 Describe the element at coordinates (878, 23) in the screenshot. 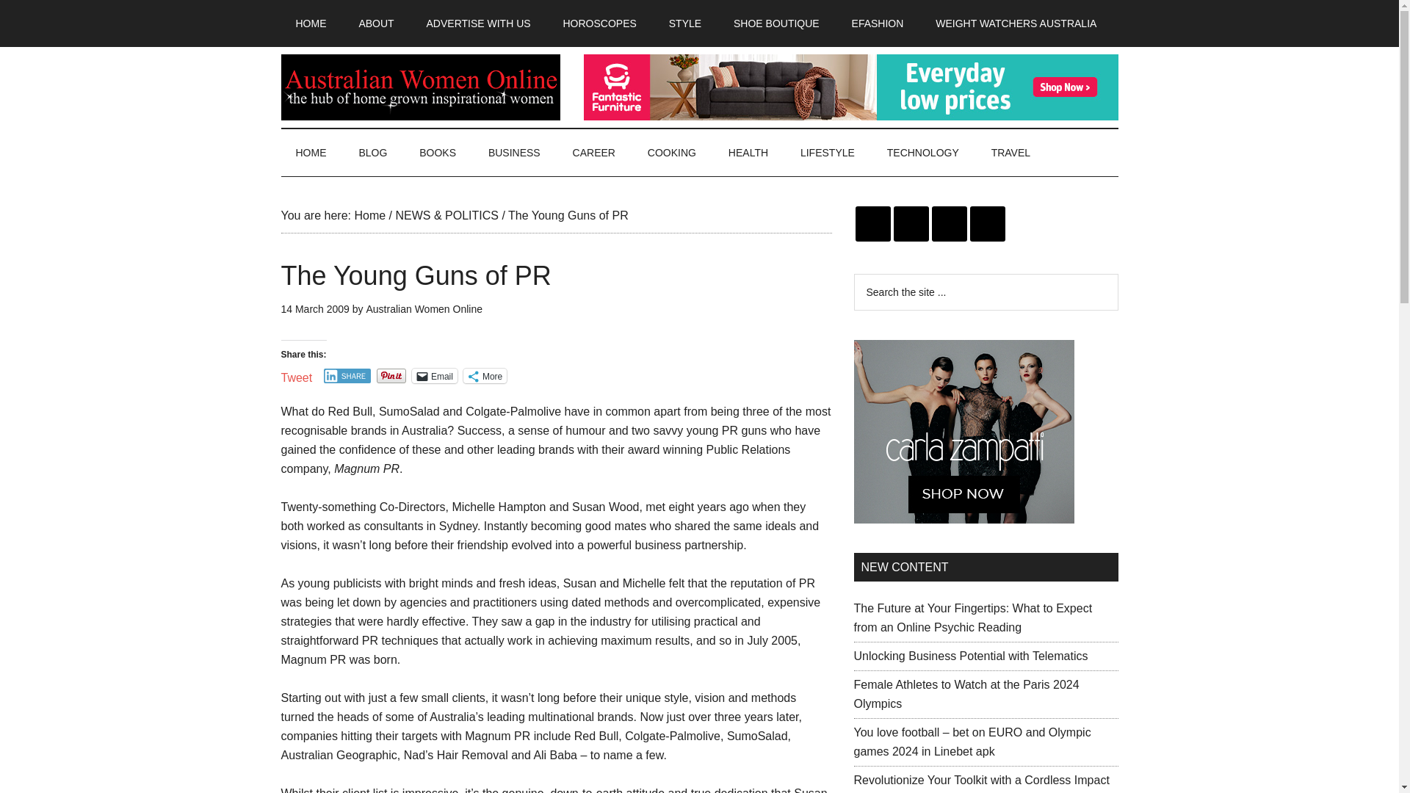

I see `EFASHION` at that location.